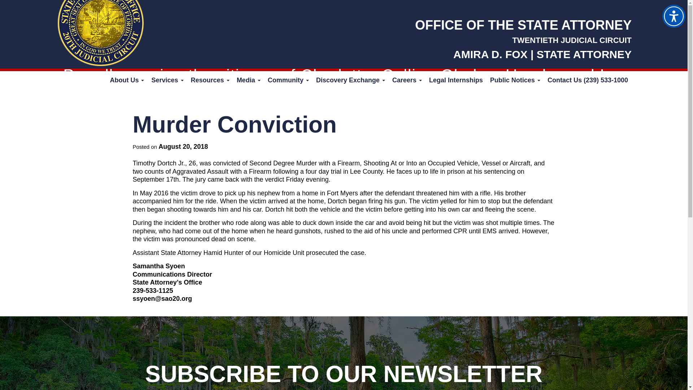 The height and width of the screenshot is (390, 693). I want to click on About Us, so click(126, 80).